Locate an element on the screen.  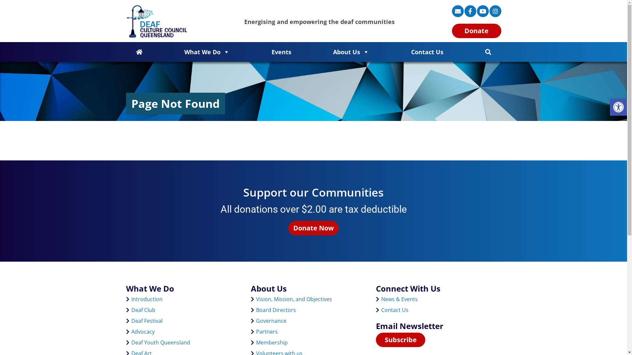
Partners is located at coordinates (267, 332).